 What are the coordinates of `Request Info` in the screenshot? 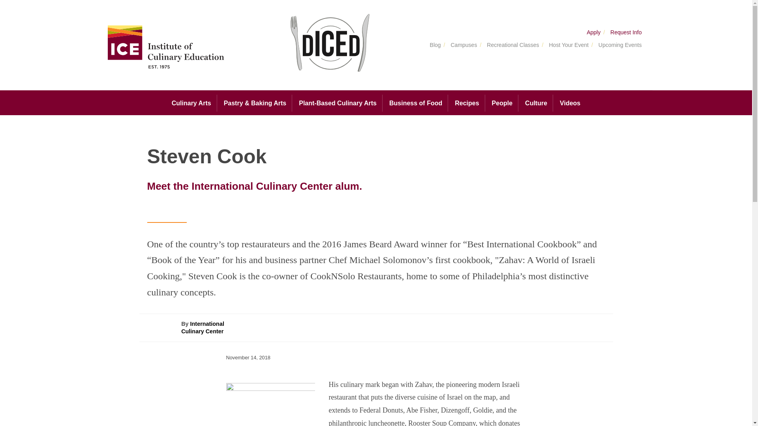 It's located at (624, 32).